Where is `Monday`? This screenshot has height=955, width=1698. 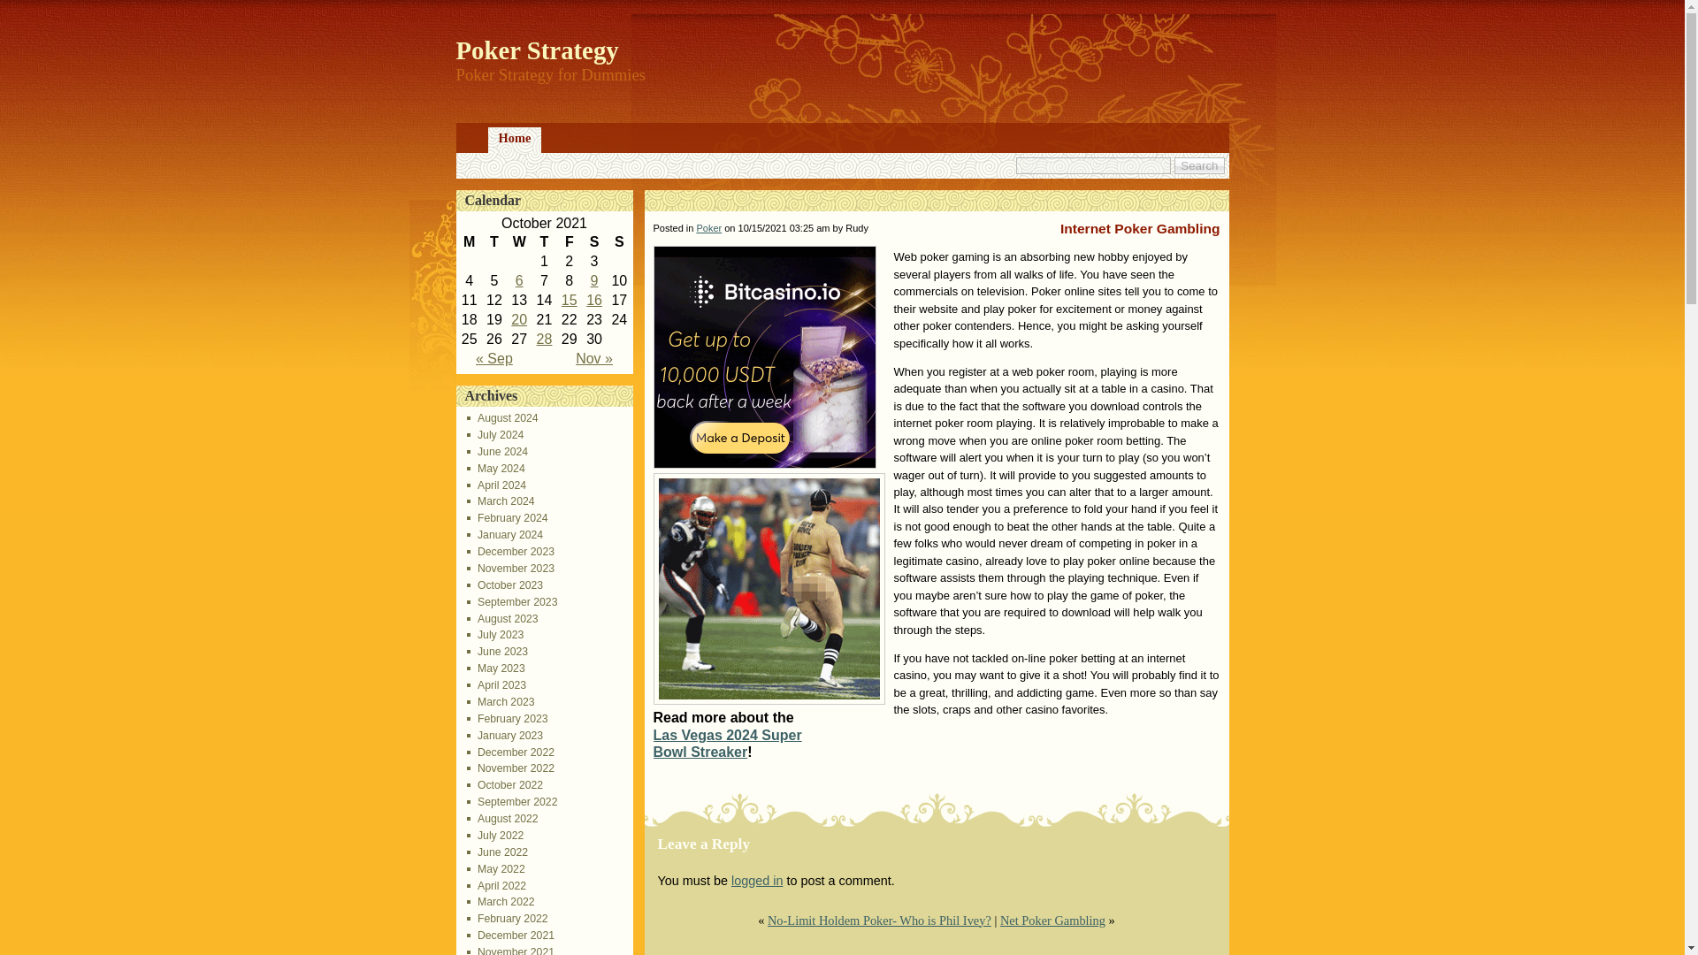
Monday is located at coordinates (469, 242).